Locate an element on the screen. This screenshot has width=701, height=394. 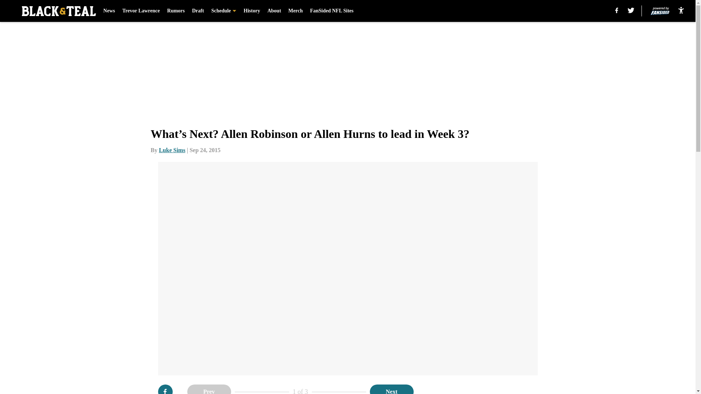
History is located at coordinates (252, 11).